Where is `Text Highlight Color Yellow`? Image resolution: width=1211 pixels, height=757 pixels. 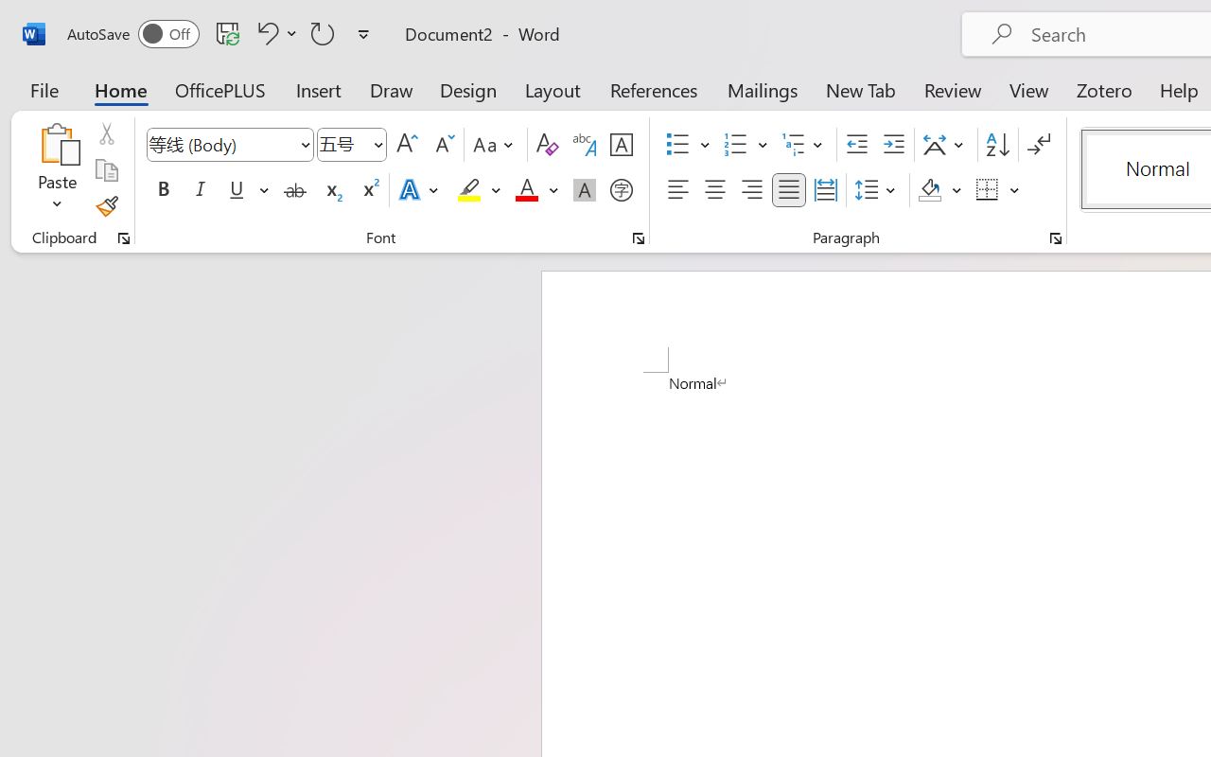 Text Highlight Color Yellow is located at coordinates (469, 190).